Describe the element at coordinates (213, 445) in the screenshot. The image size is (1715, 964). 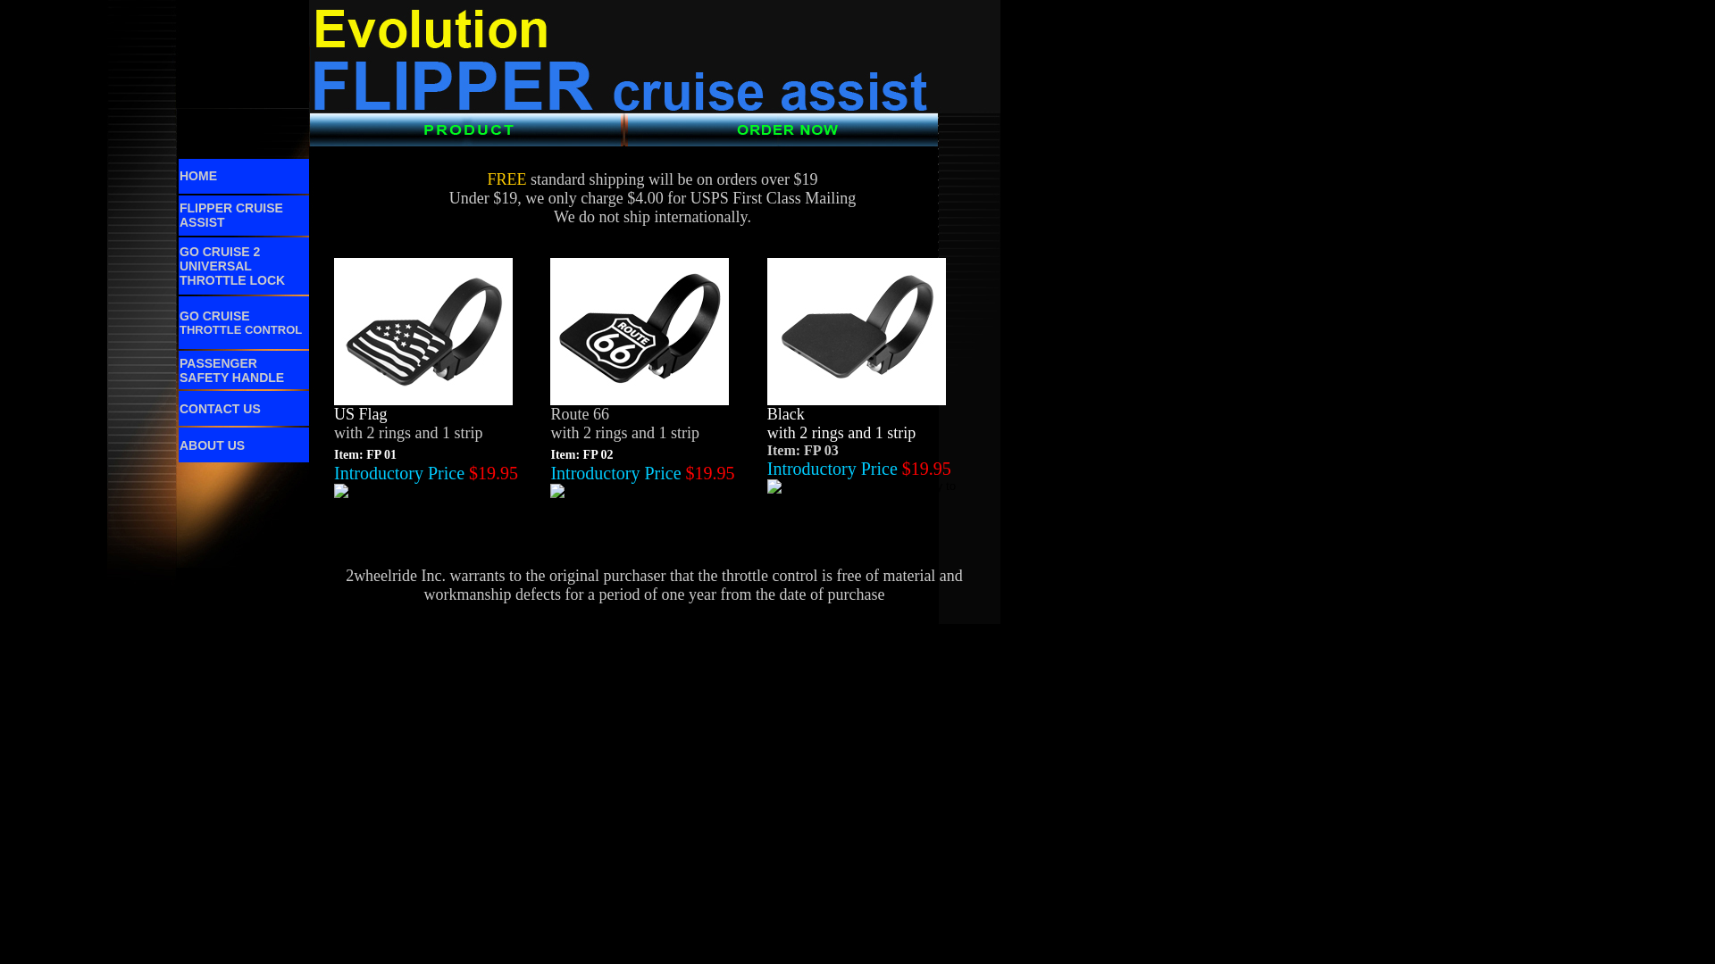
I see `ABOUT US` at that location.